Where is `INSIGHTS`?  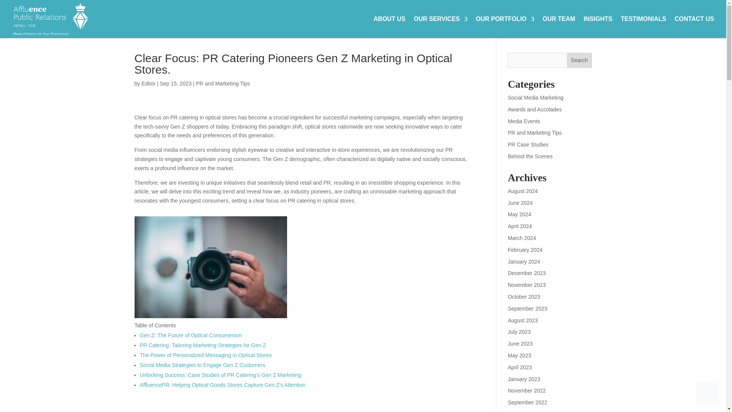
INSIGHTS is located at coordinates (598, 27).